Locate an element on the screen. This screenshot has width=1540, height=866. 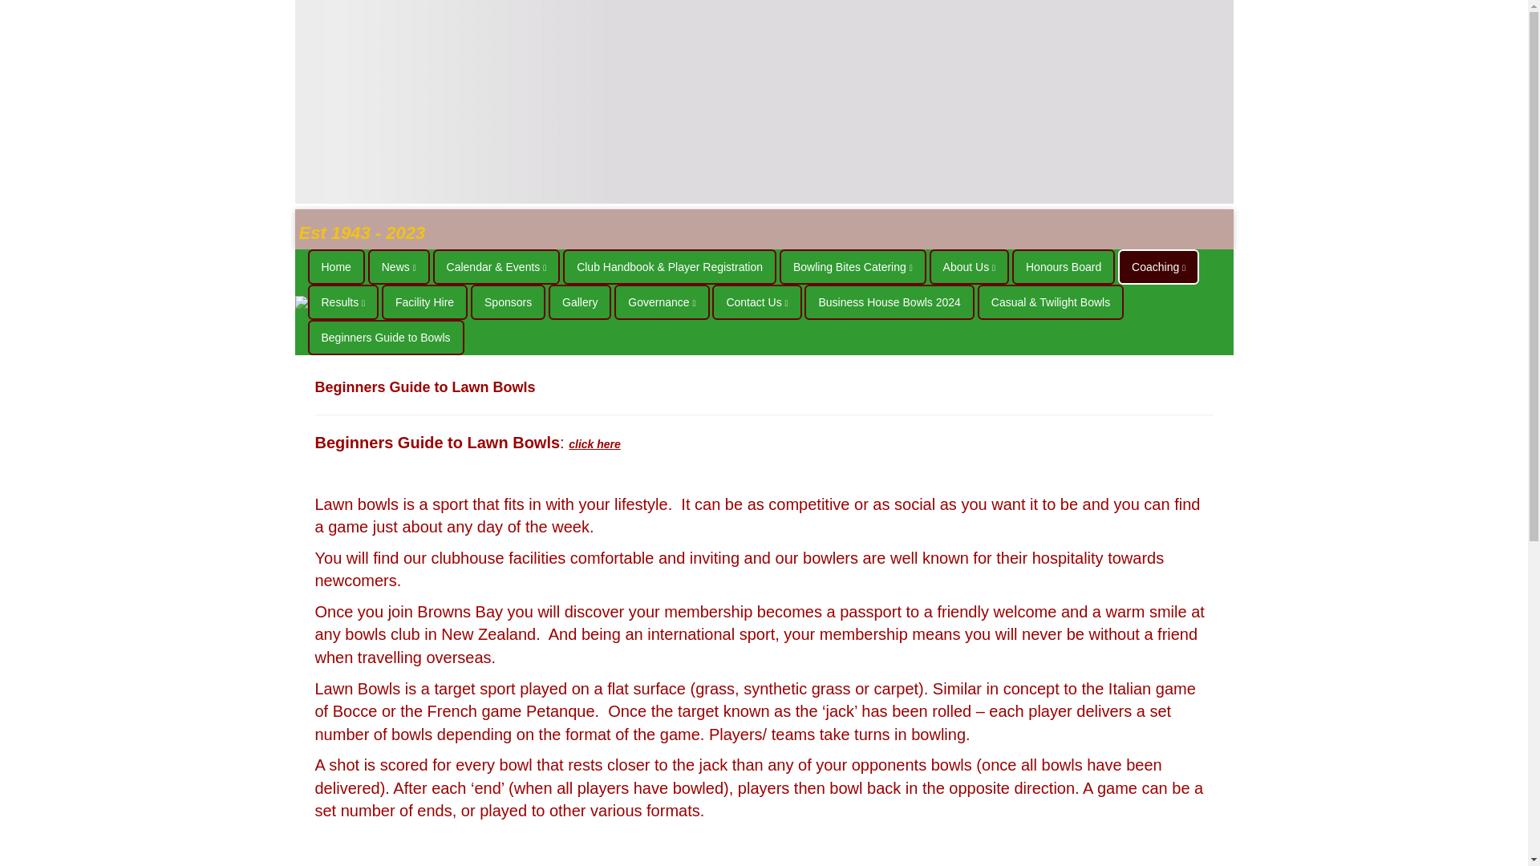
About Us is located at coordinates (970, 267).